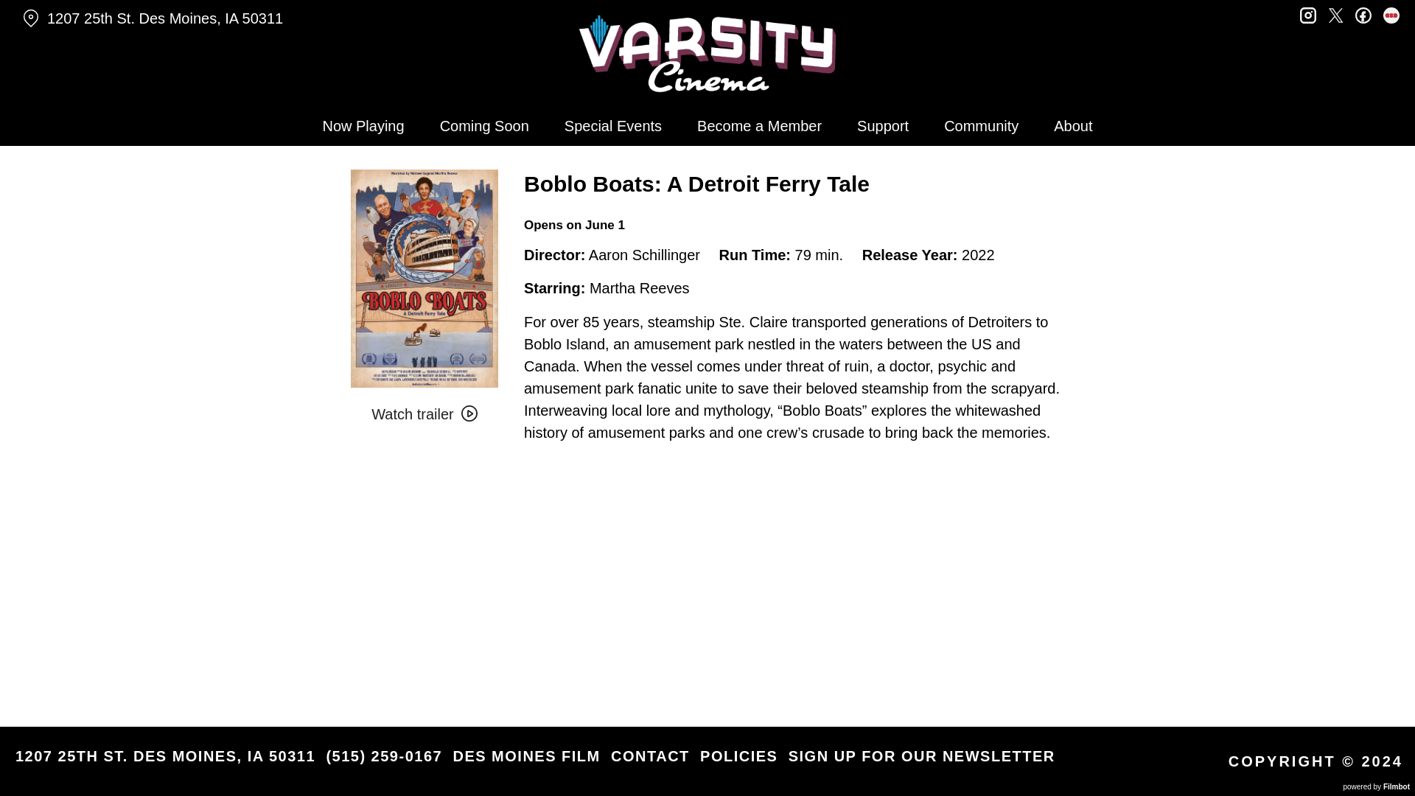 The width and height of the screenshot is (1415, 796). What do you see at coordinates (759, 125) in the screenshot?
I see `Become a Member` at bounding box center [759, 125].